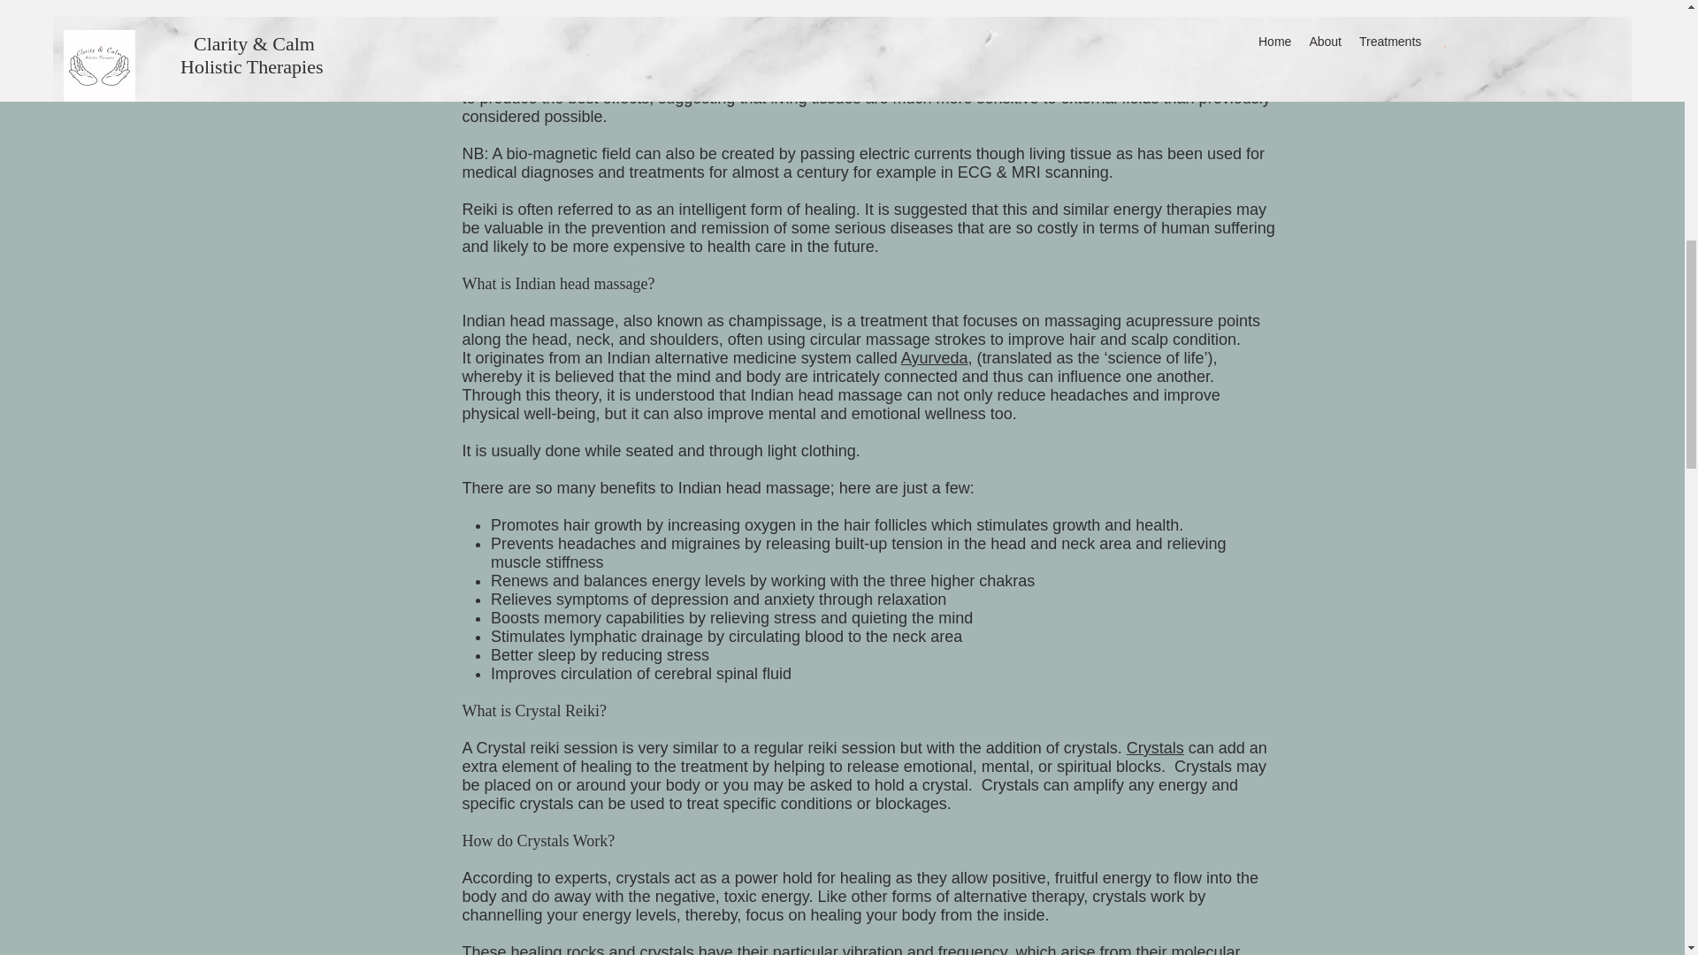  What do you see at coordinates (534, 711) in the screenshot?
I see `What is Crystal Reiki?` at bounding box center [534, 711].